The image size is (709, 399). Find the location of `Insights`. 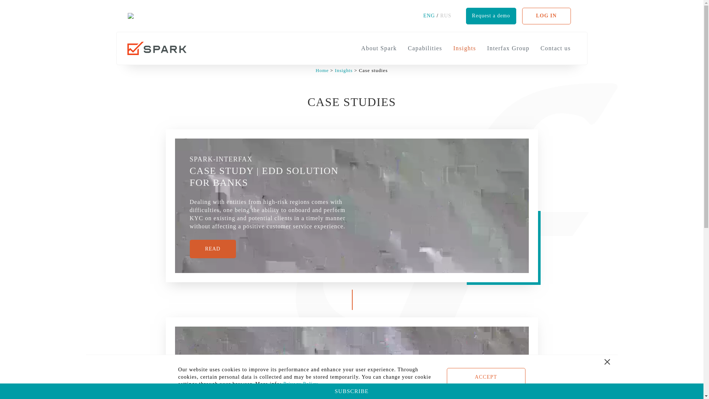

Insights is located at coordinates (464, 48).